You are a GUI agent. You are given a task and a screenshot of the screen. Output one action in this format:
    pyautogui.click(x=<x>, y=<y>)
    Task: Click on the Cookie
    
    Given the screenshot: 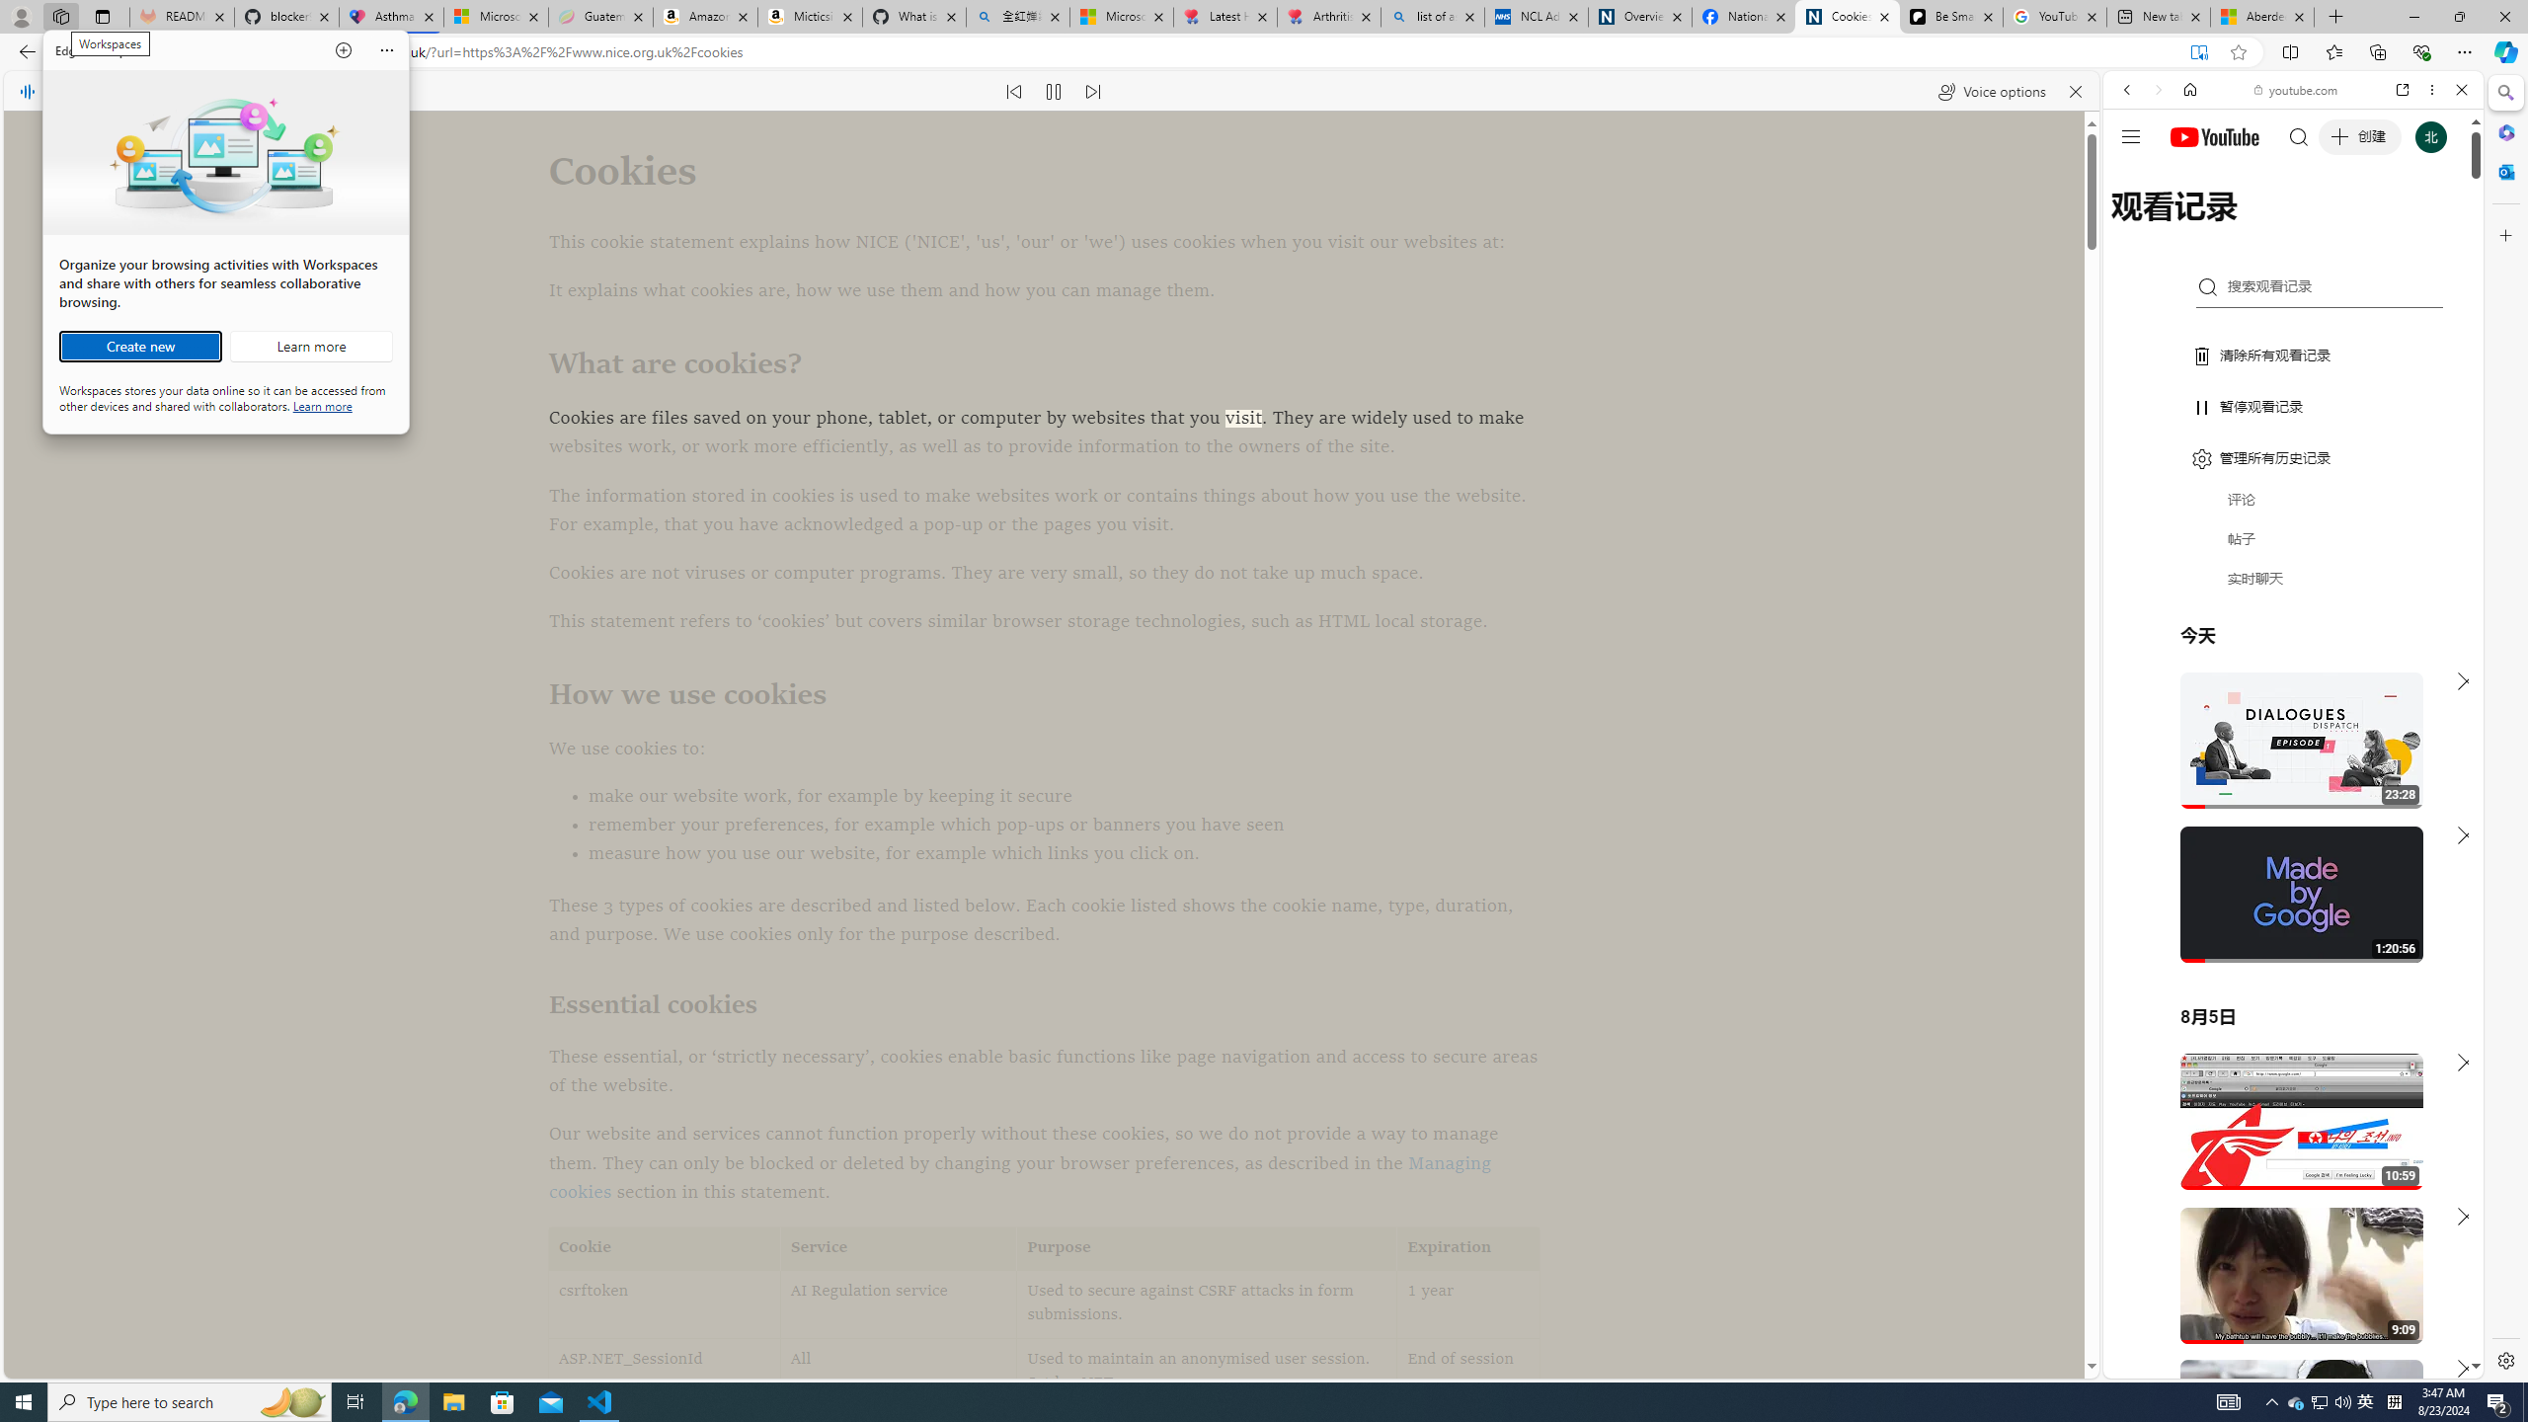 What is the action you would take?
    pyautogui.click(x=665, y=1248)
    